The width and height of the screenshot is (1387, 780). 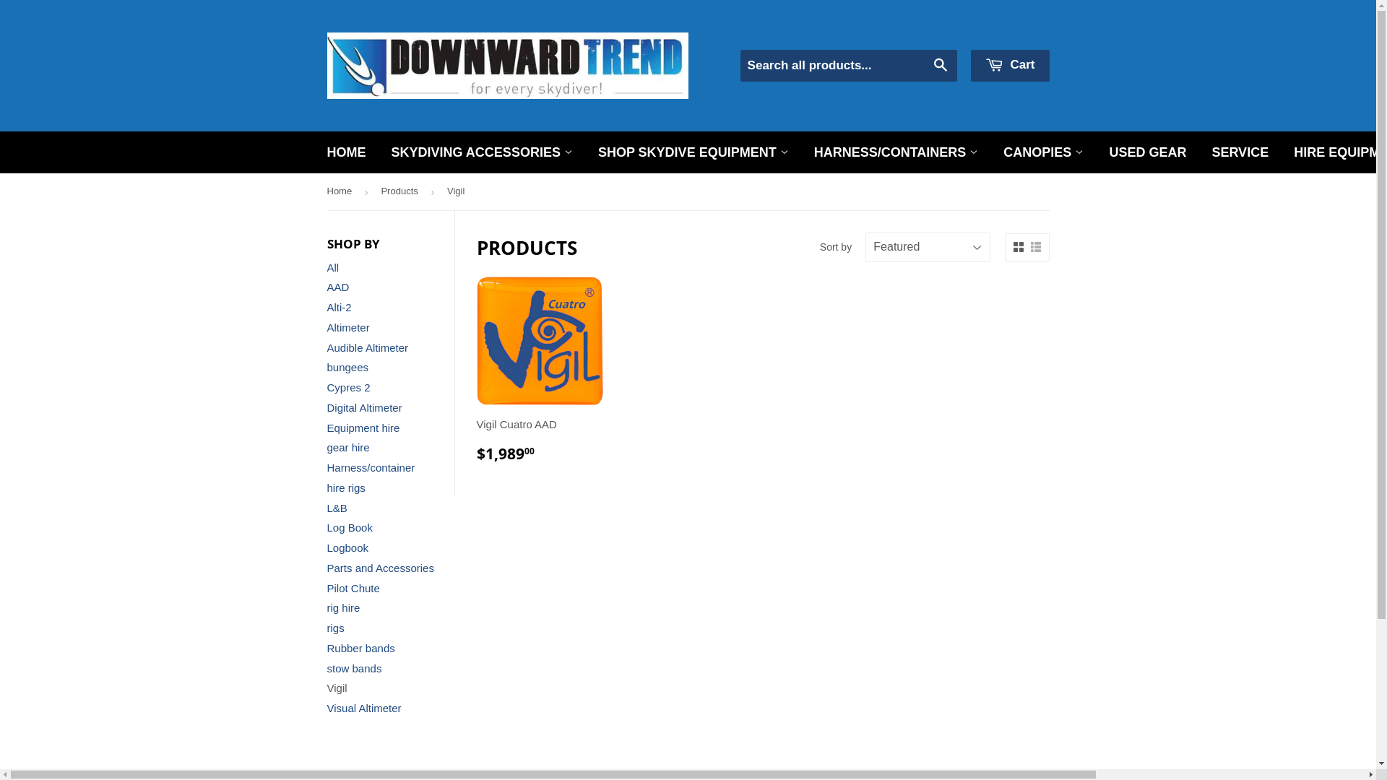 I want to click on Altimeter, so click(x=348, y=328).